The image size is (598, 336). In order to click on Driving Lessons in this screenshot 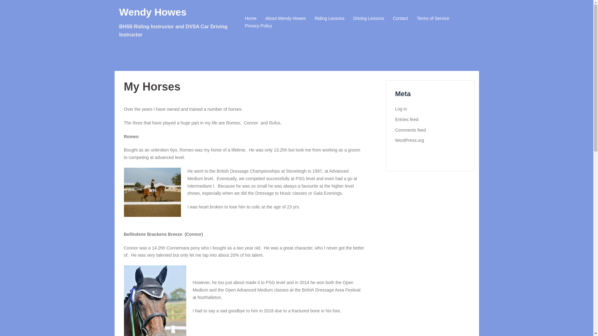, I will do `click(369, 19)`.